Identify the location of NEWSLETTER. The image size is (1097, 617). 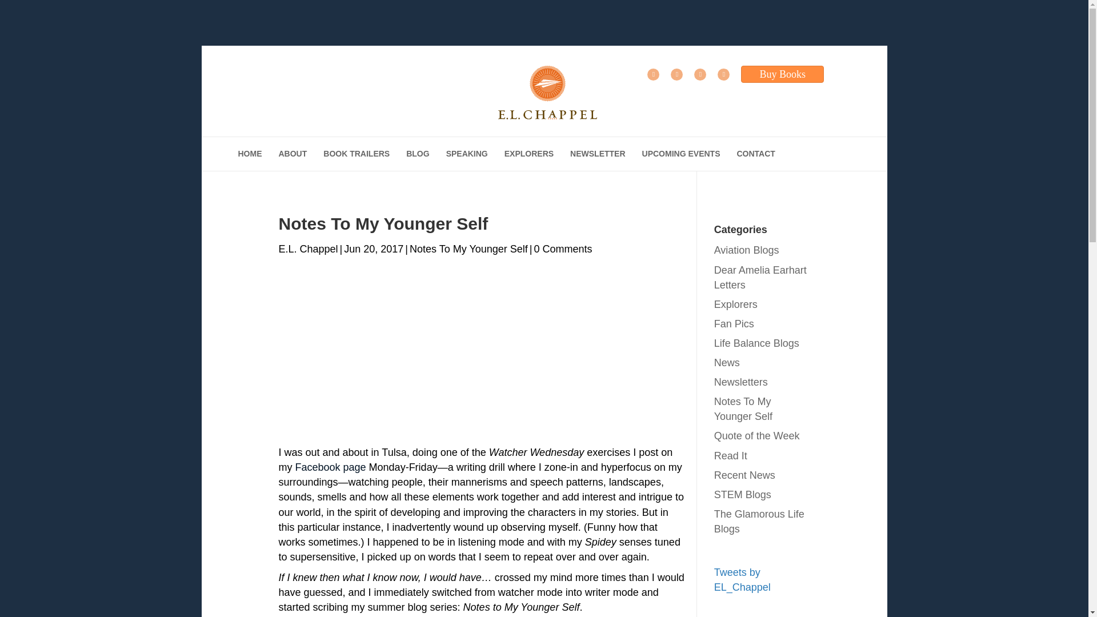
(597, 153).